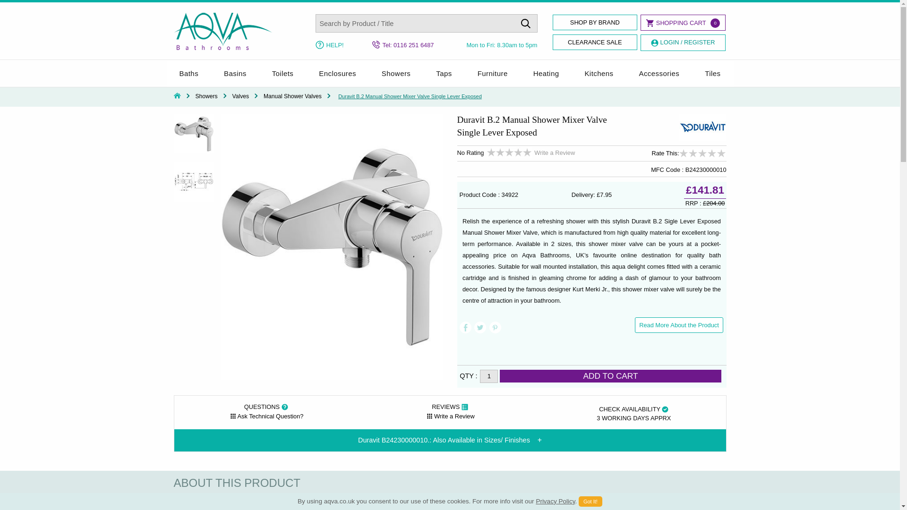  I want to click on Baths, so click(189, 73).